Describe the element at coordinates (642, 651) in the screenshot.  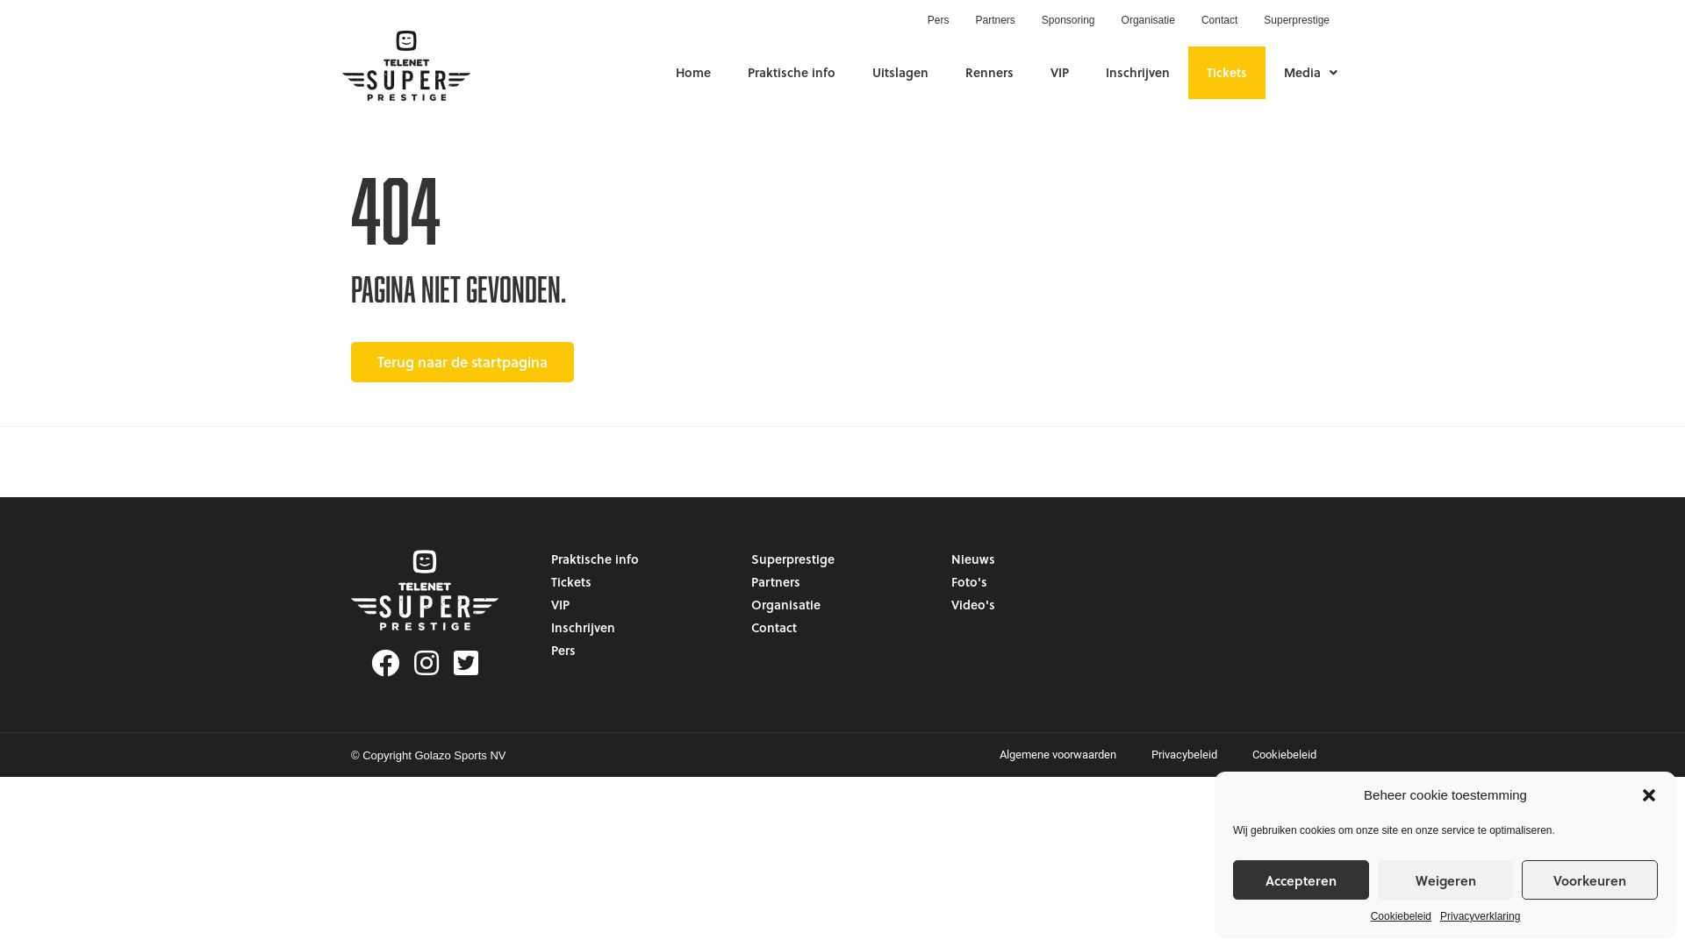
I see `Pers` at that location.